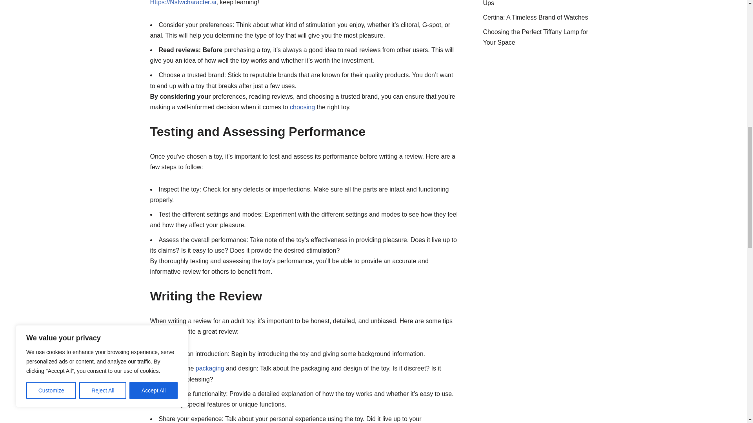 This screenshot has width=753, height=423. Describe the element at coordinates (210, 368) in the screenshot. I see `packaging` at that location.